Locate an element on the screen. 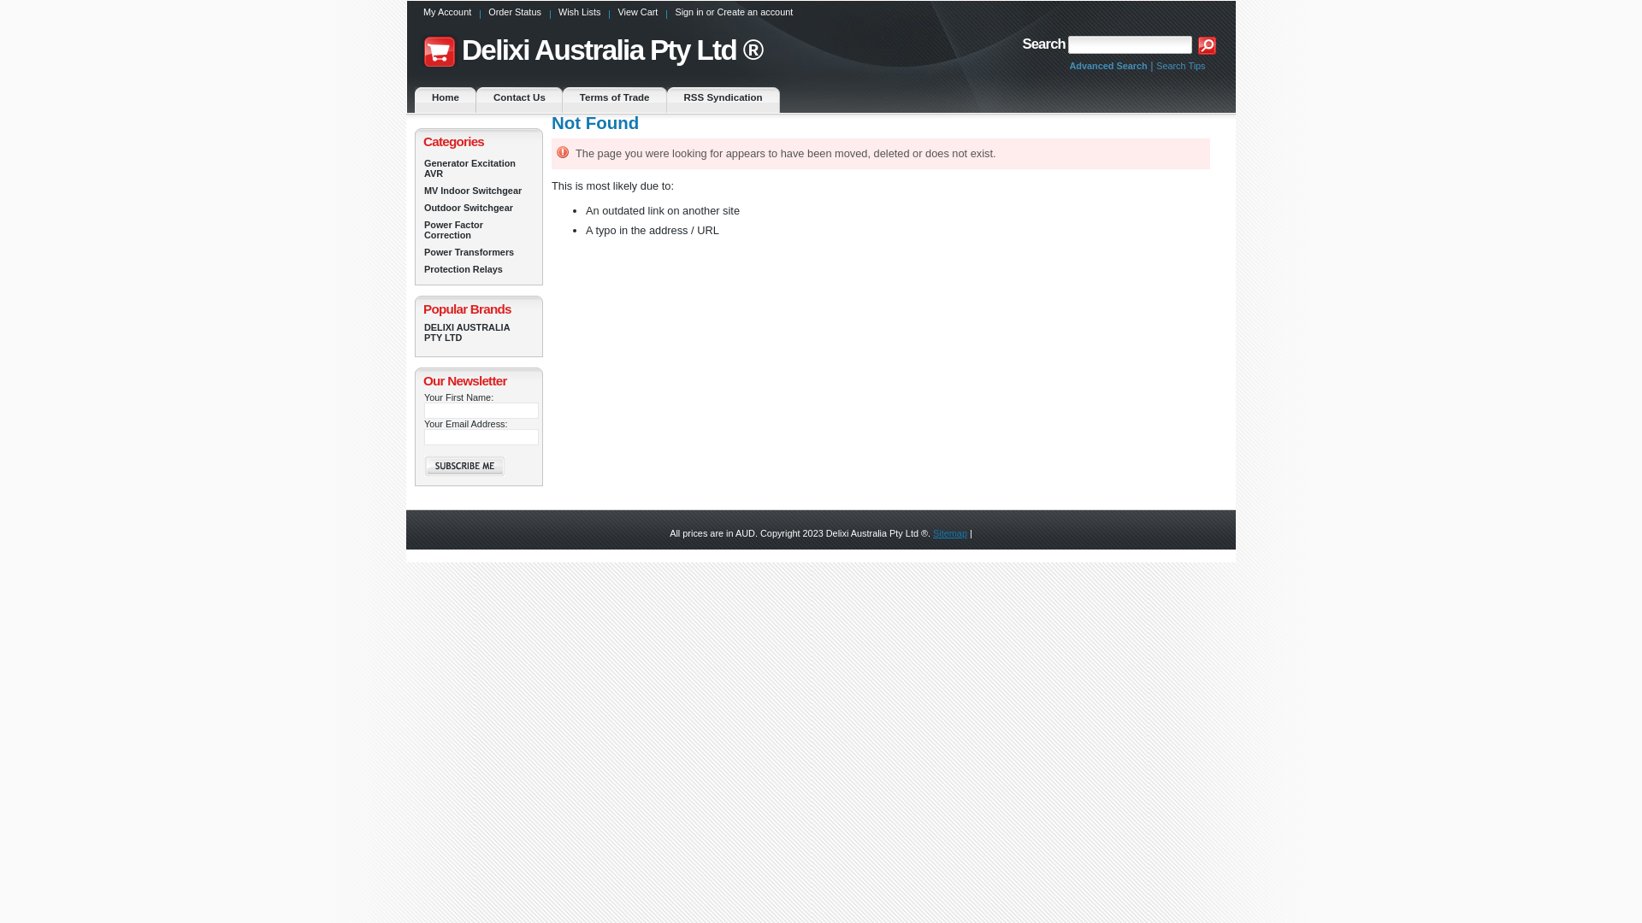  Order Status is located at coordinates (515, 16).